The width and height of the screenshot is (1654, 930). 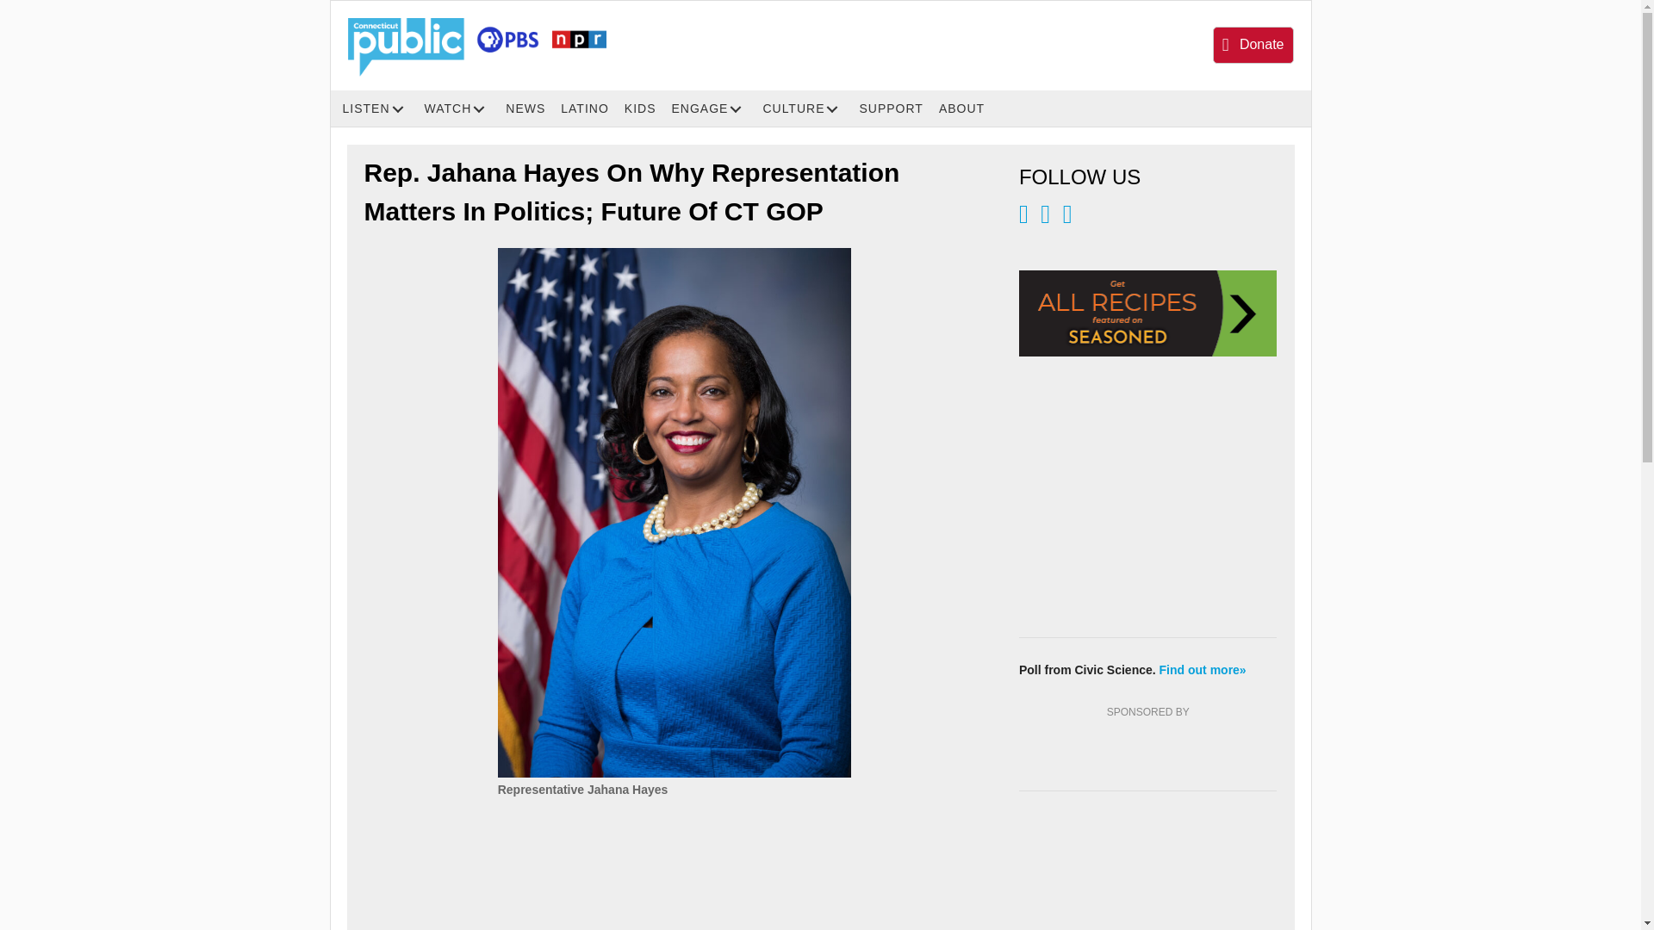 I want to click on KIDS, so click(x=644, y=108).